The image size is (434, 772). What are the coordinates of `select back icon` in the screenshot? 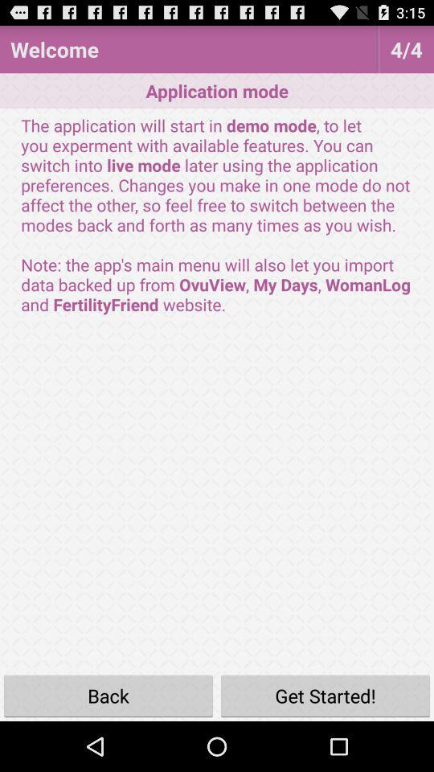 It's located at (108, 695).